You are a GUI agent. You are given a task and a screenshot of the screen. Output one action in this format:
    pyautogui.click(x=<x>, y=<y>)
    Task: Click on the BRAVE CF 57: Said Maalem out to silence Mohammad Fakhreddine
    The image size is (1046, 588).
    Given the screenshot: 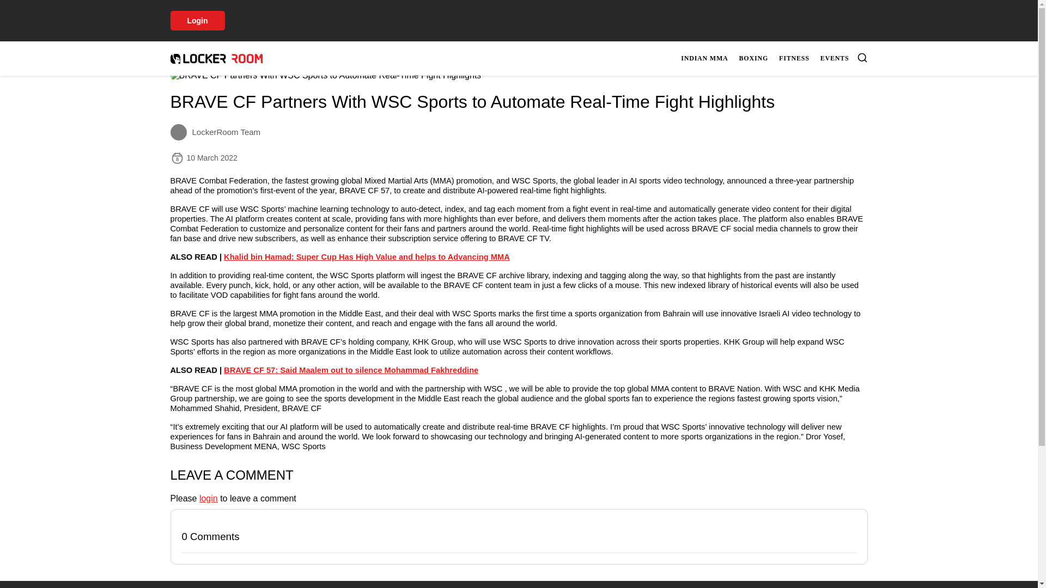 What is the action you would take?
    pyautogui.click(x=351, y=370)
    